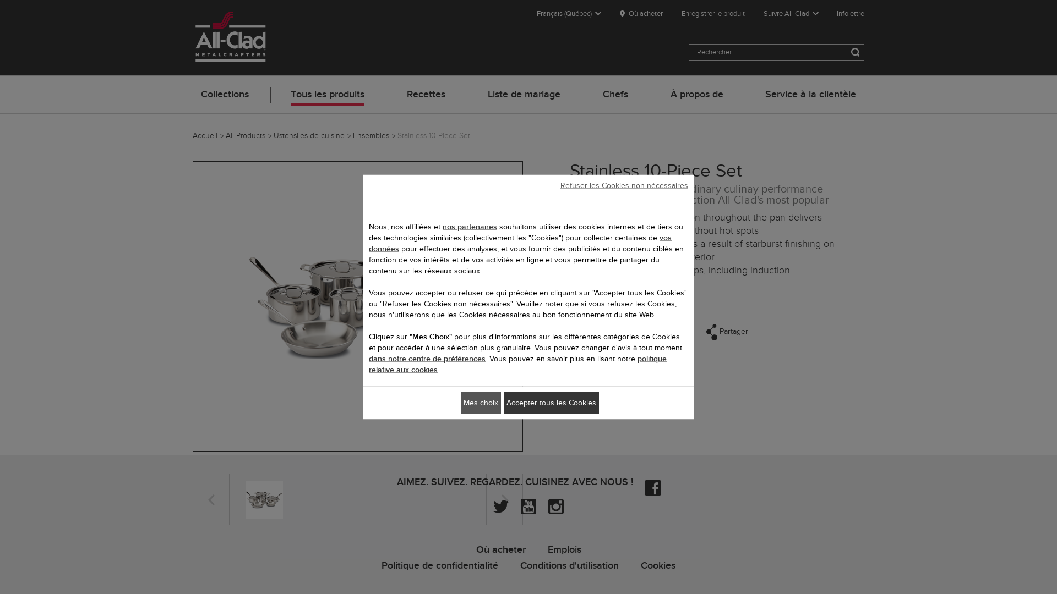 This screenshot has height=594, width=1057. Describe the element at coordinates (569, 566) in the screenshot. I see `Conditions d'utilisation` at that location.